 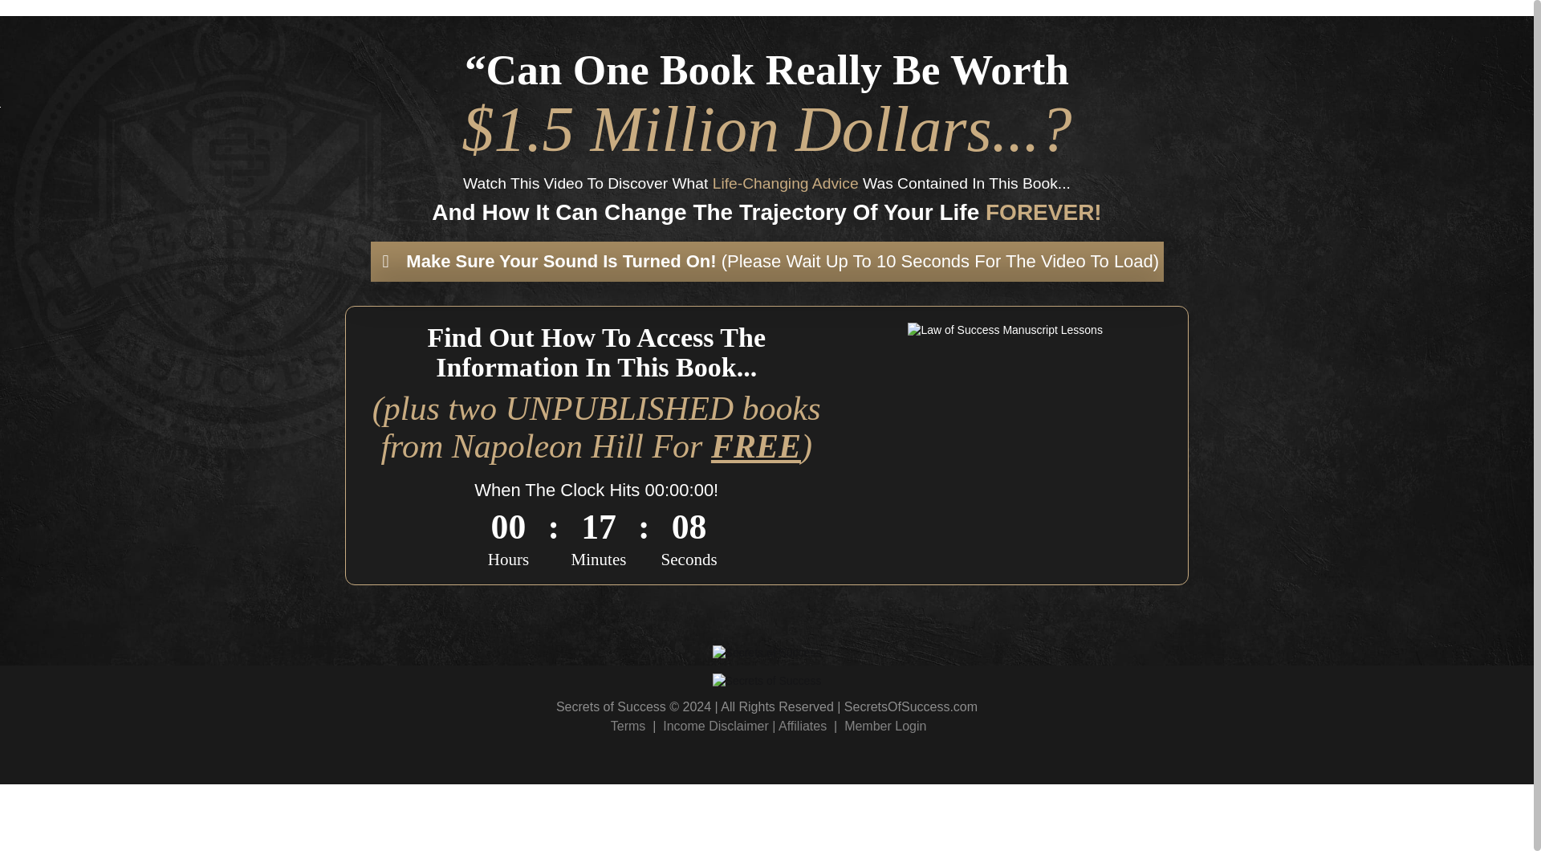 What do you see at coordinates (802, 726) in the screenshot?
I see `Affiliates` at bounding box center [802, 726].